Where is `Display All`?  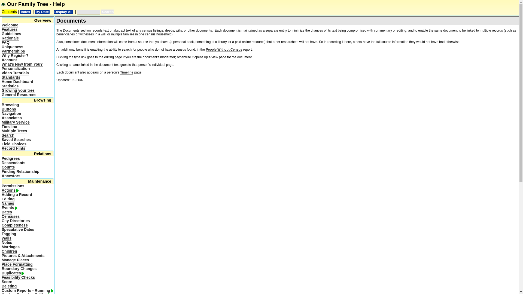
Display All is located at coordinates (64, 11).